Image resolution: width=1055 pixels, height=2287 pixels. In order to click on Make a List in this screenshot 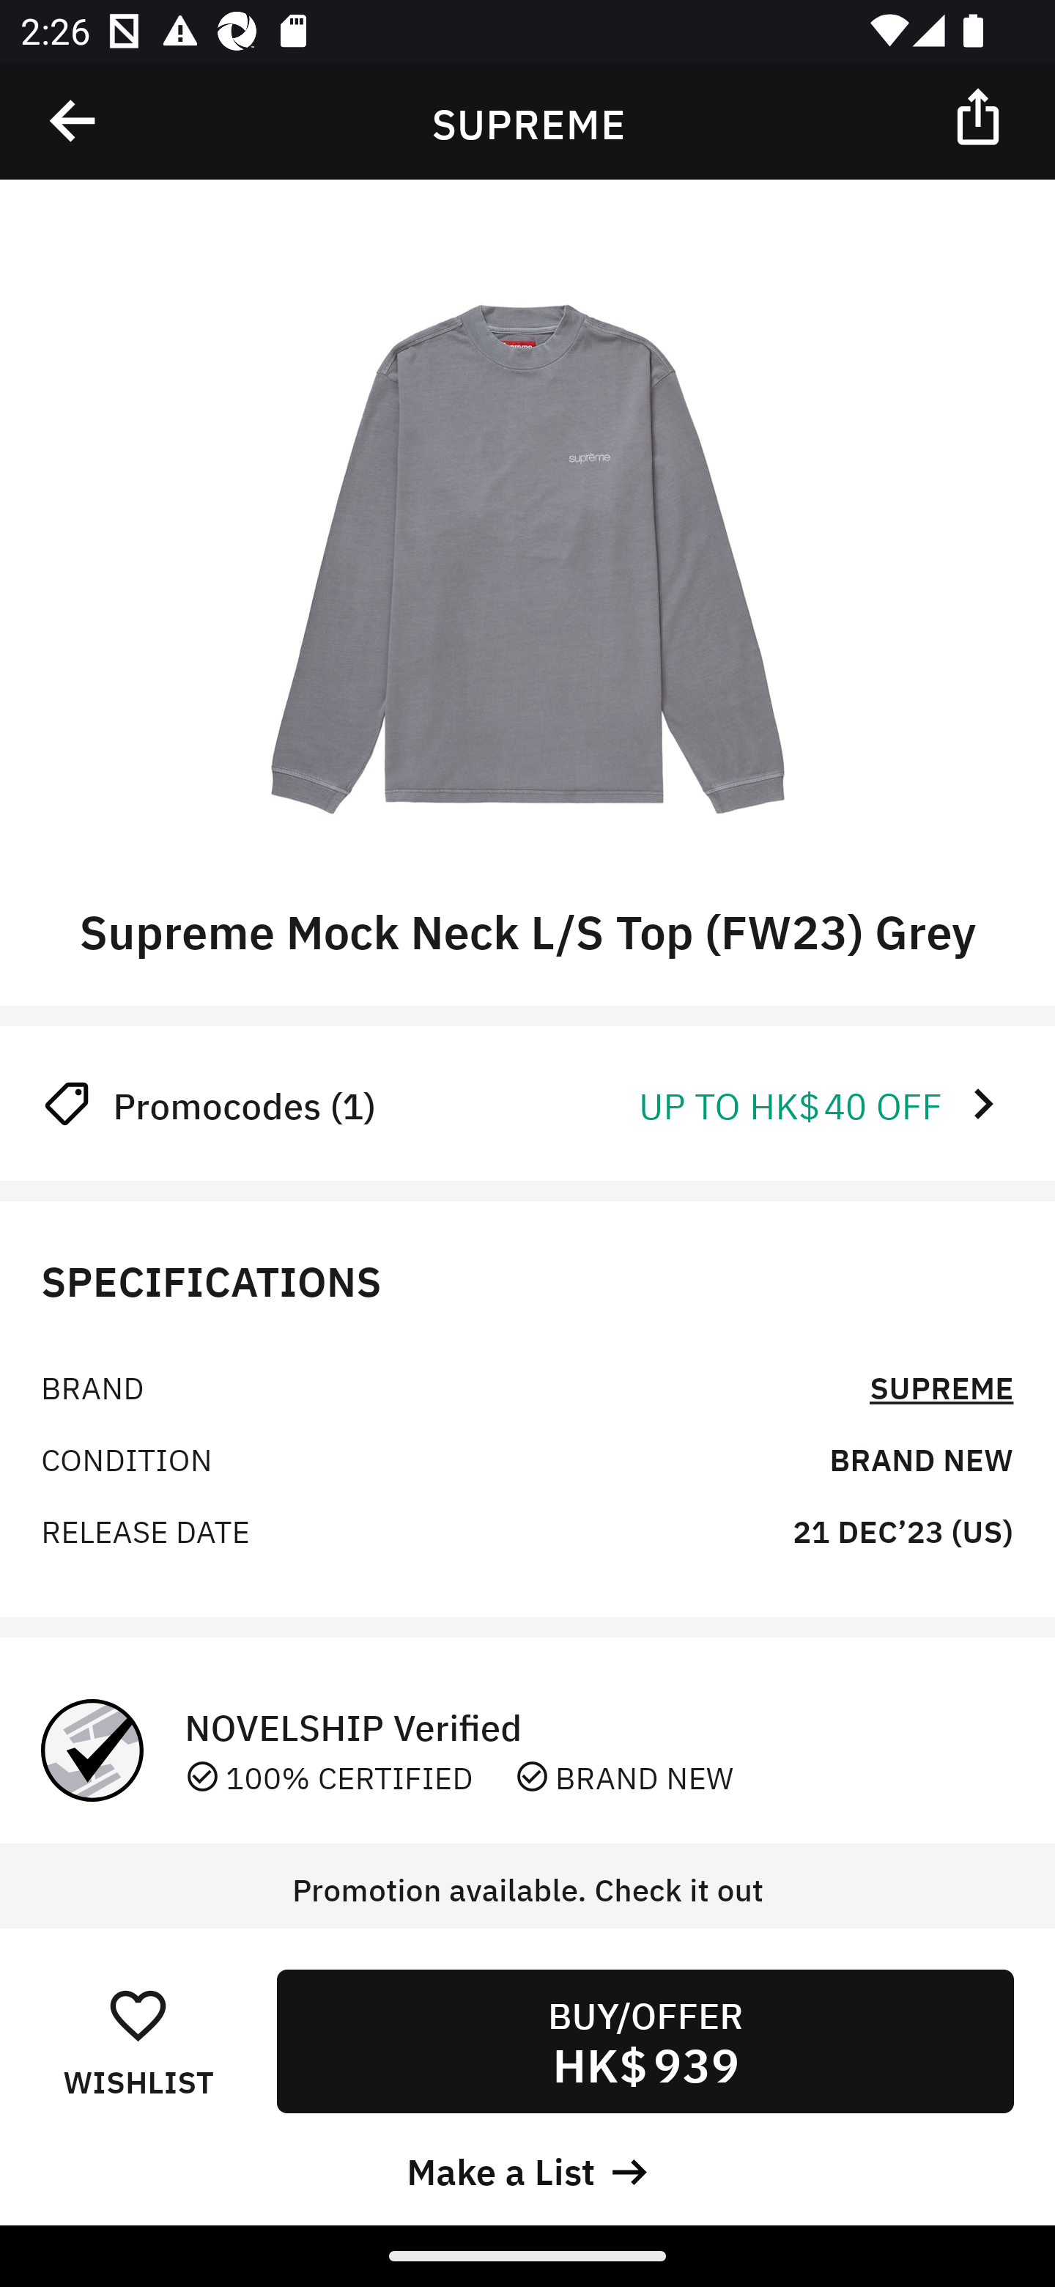, I will do `click(527, 2168)`.